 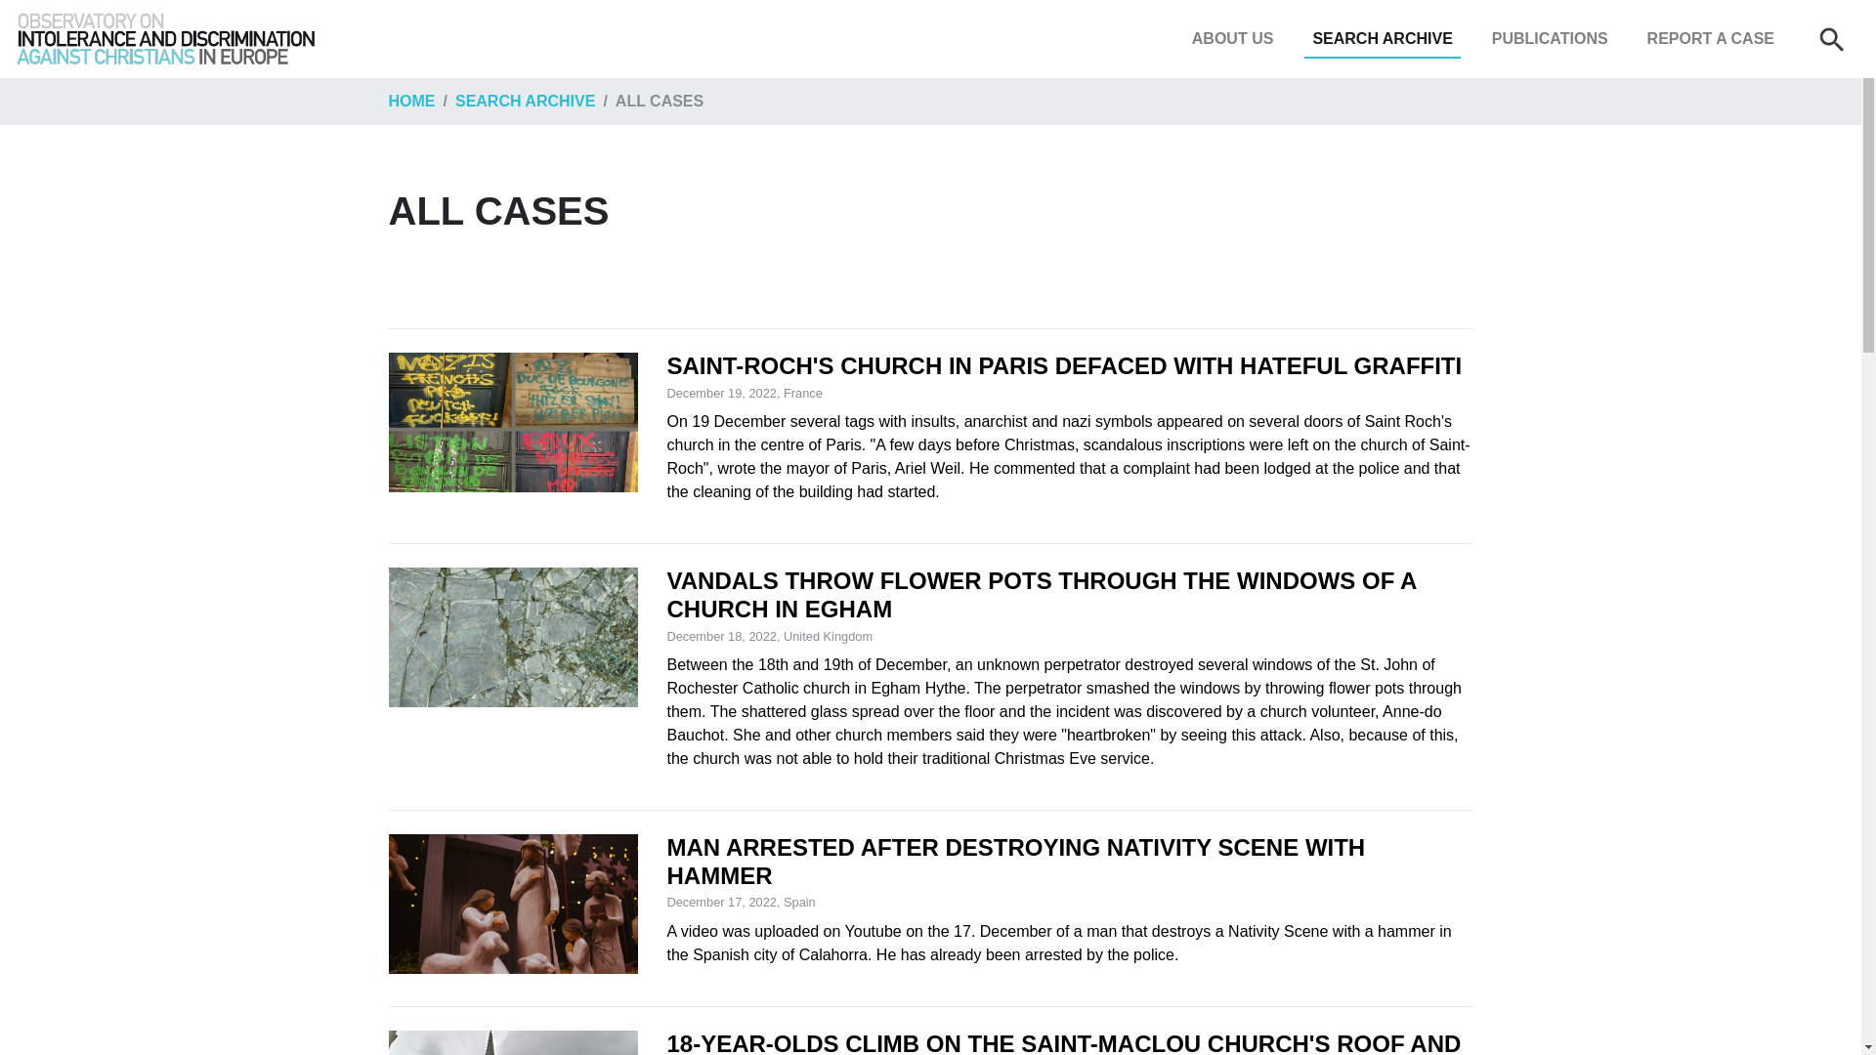 What do you see at coordinates (1711, 39) in the screenshot?
I see `REPORT A CASE` at bounding box center [1711, 39].